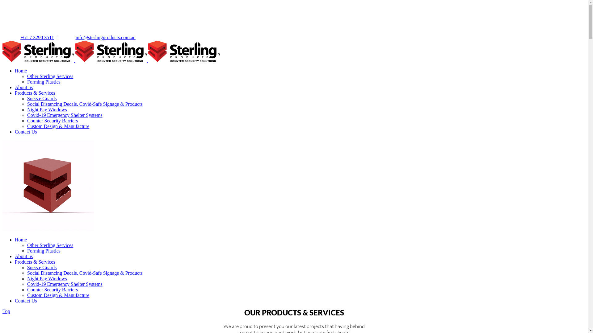 This screenshot has width=593, height=333. What do you see at coordinates (65, 284) in the screenshot?
I see `Covid-19 Emergency Shelter Systems` at bounding box center [65, 284].